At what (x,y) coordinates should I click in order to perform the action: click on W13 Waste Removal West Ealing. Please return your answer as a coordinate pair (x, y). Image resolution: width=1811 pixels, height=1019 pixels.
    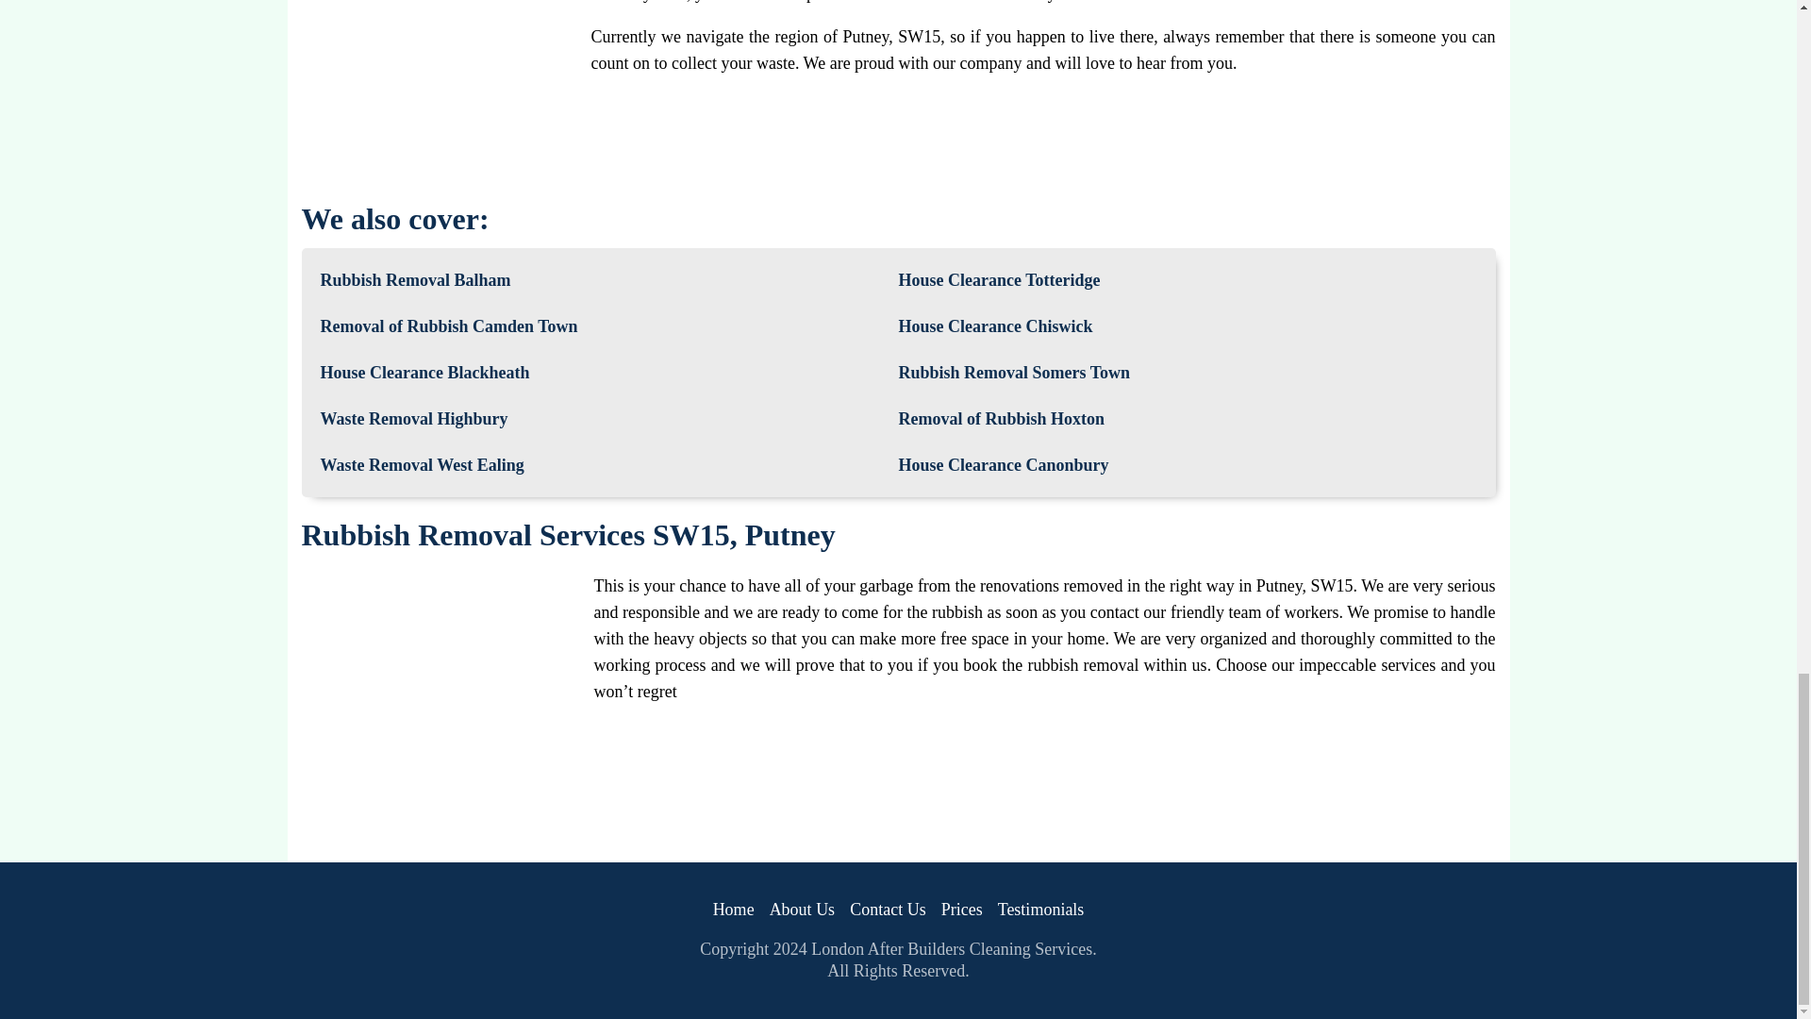
    Looking at the image, I should click on (423, 465).